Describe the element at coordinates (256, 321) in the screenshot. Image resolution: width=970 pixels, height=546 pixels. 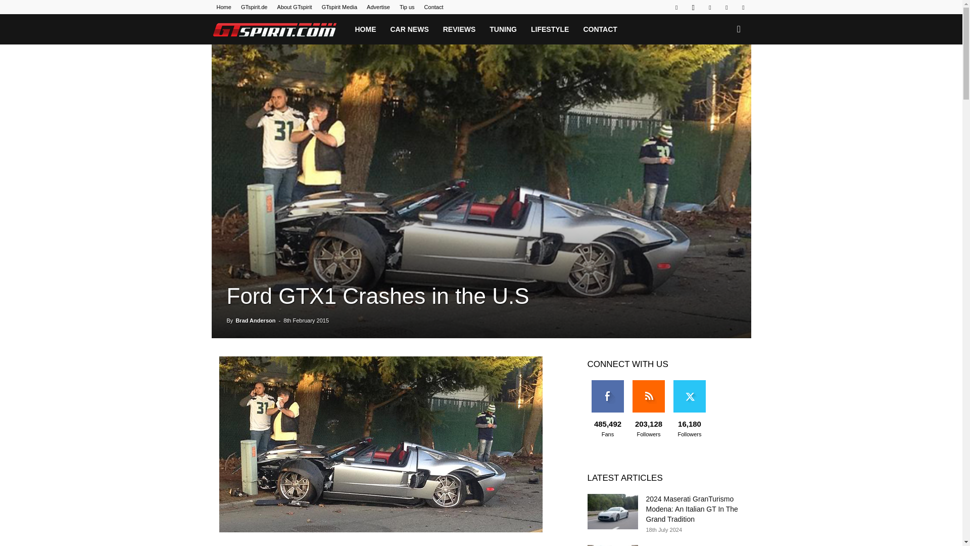
I see `Brad Anderson` at that location.